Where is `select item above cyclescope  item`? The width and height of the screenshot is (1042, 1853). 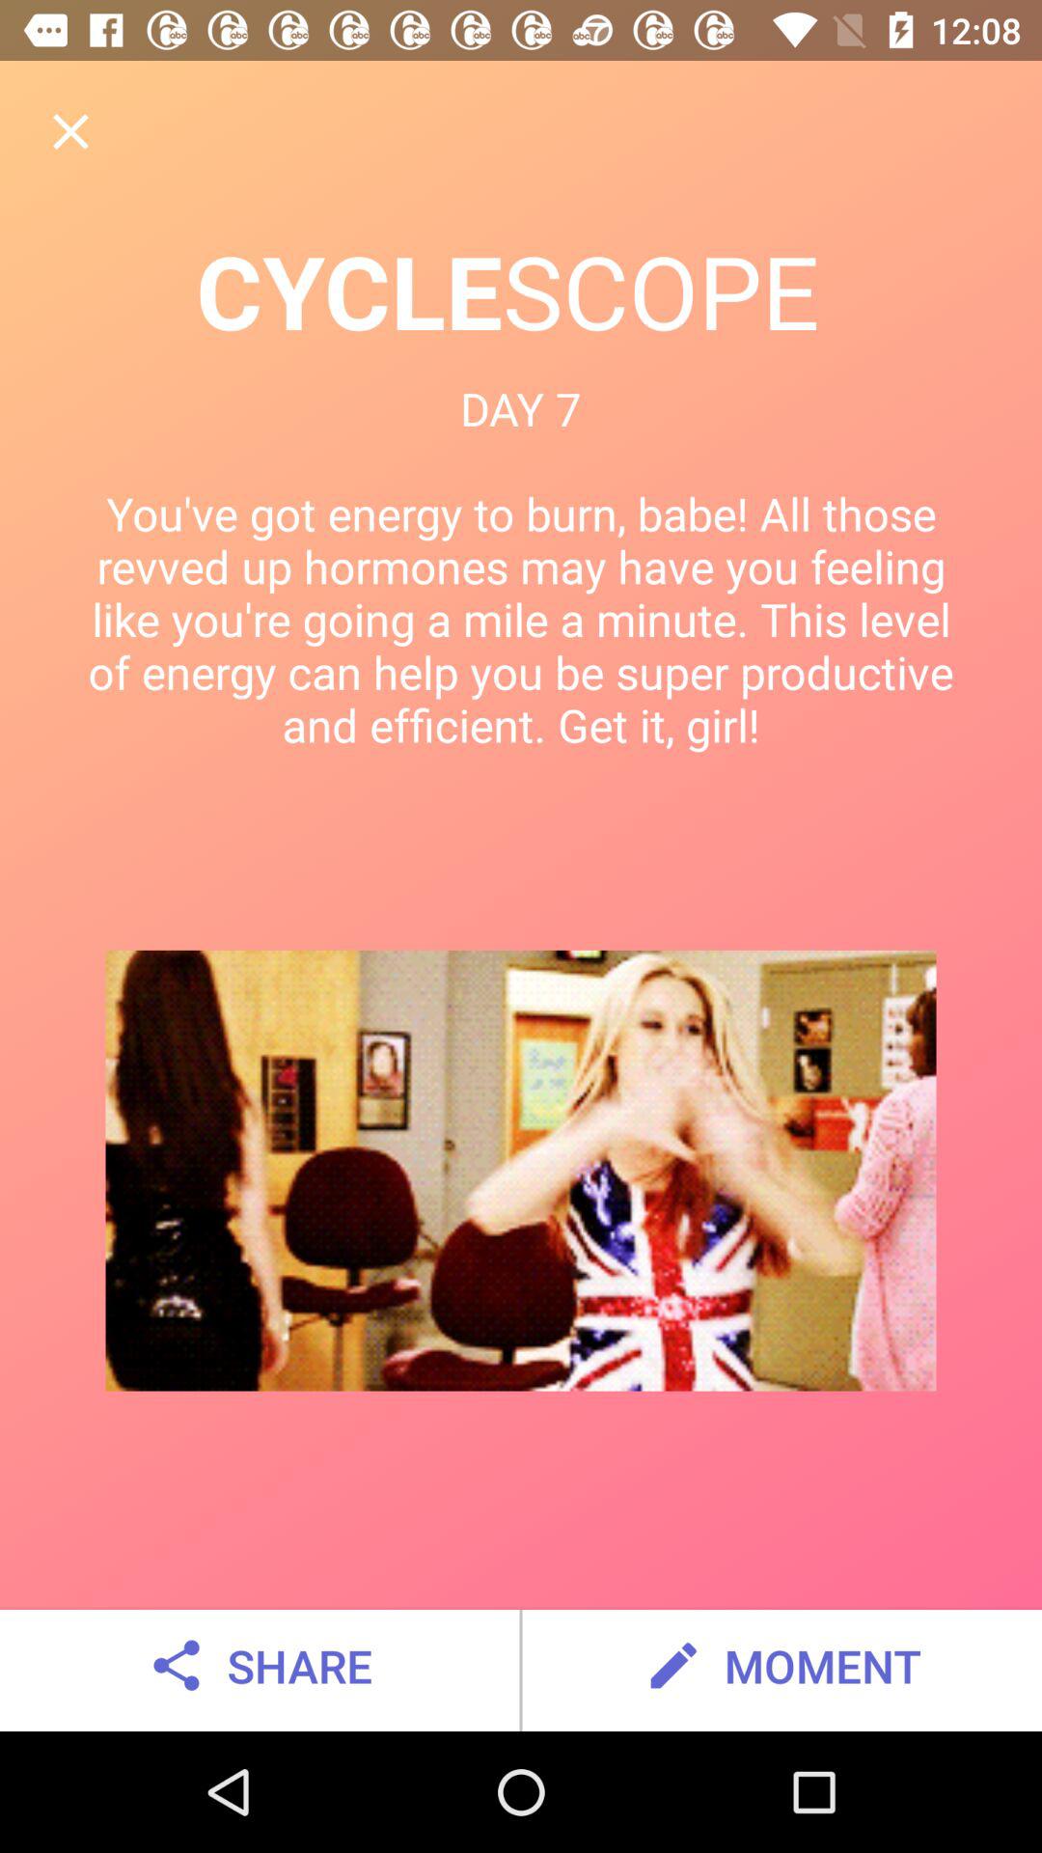
select item above cyclescope  item is located at coordinates (70, 131).